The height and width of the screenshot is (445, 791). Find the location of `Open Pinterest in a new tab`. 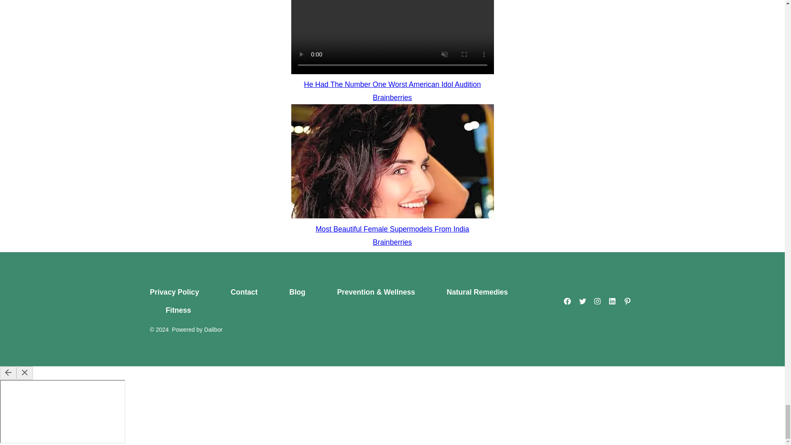

Open Pinterest in a new tab is located at coordinates (627, 301).